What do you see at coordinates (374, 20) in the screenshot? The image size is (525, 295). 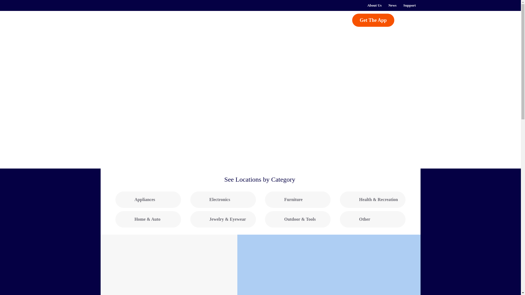 I see `Get The App` at bounding box center [374, 20].